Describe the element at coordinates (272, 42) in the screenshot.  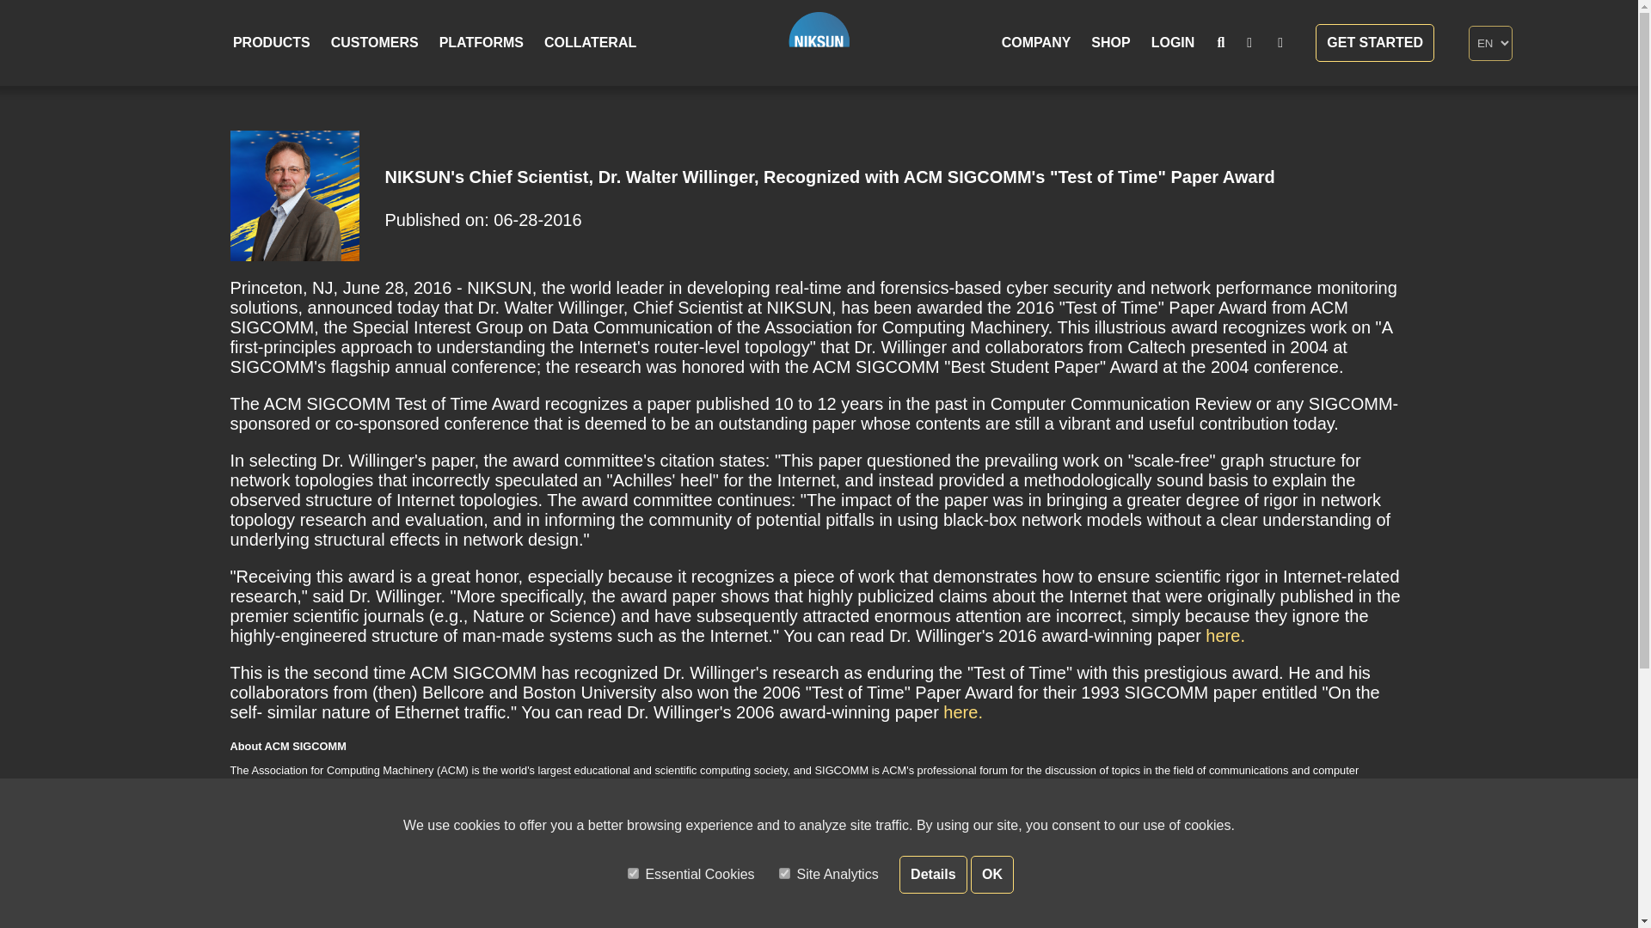
I see `PRODUCTS` at that location.